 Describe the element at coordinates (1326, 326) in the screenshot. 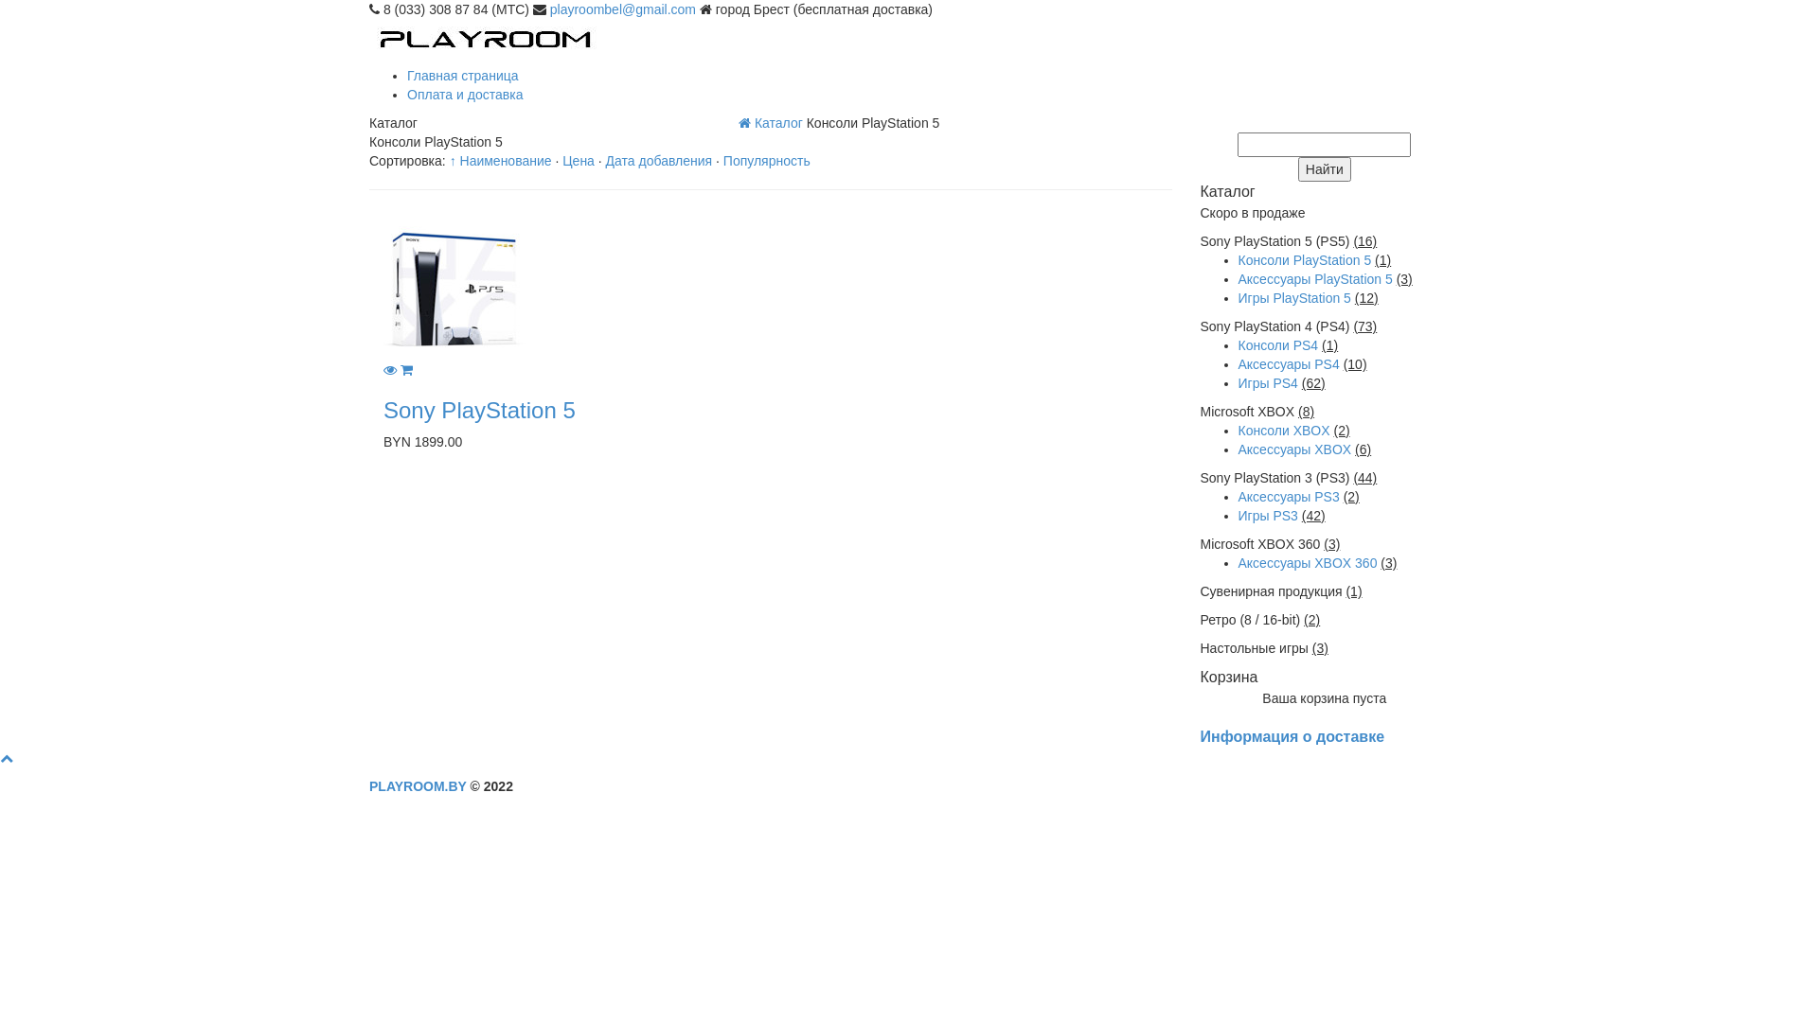

I see `Sony PlayStation 4 (PS4) (73)` at that location.